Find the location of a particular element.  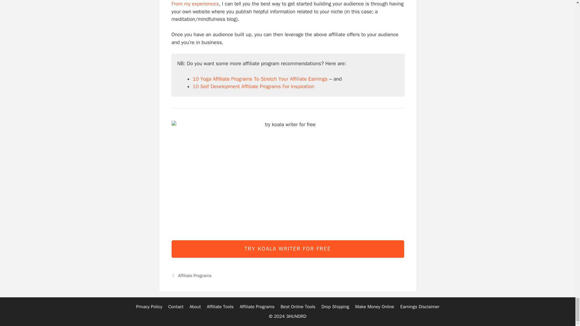

From my experiences is located at coordinates (195, 4).